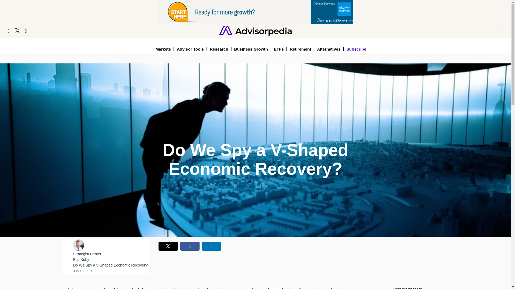 The image size is (515, 289). I want to click on Retirement, so click(300, 49).